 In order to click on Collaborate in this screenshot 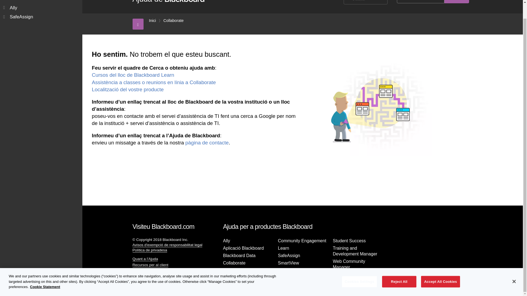, I will do `click(173, 20)`.